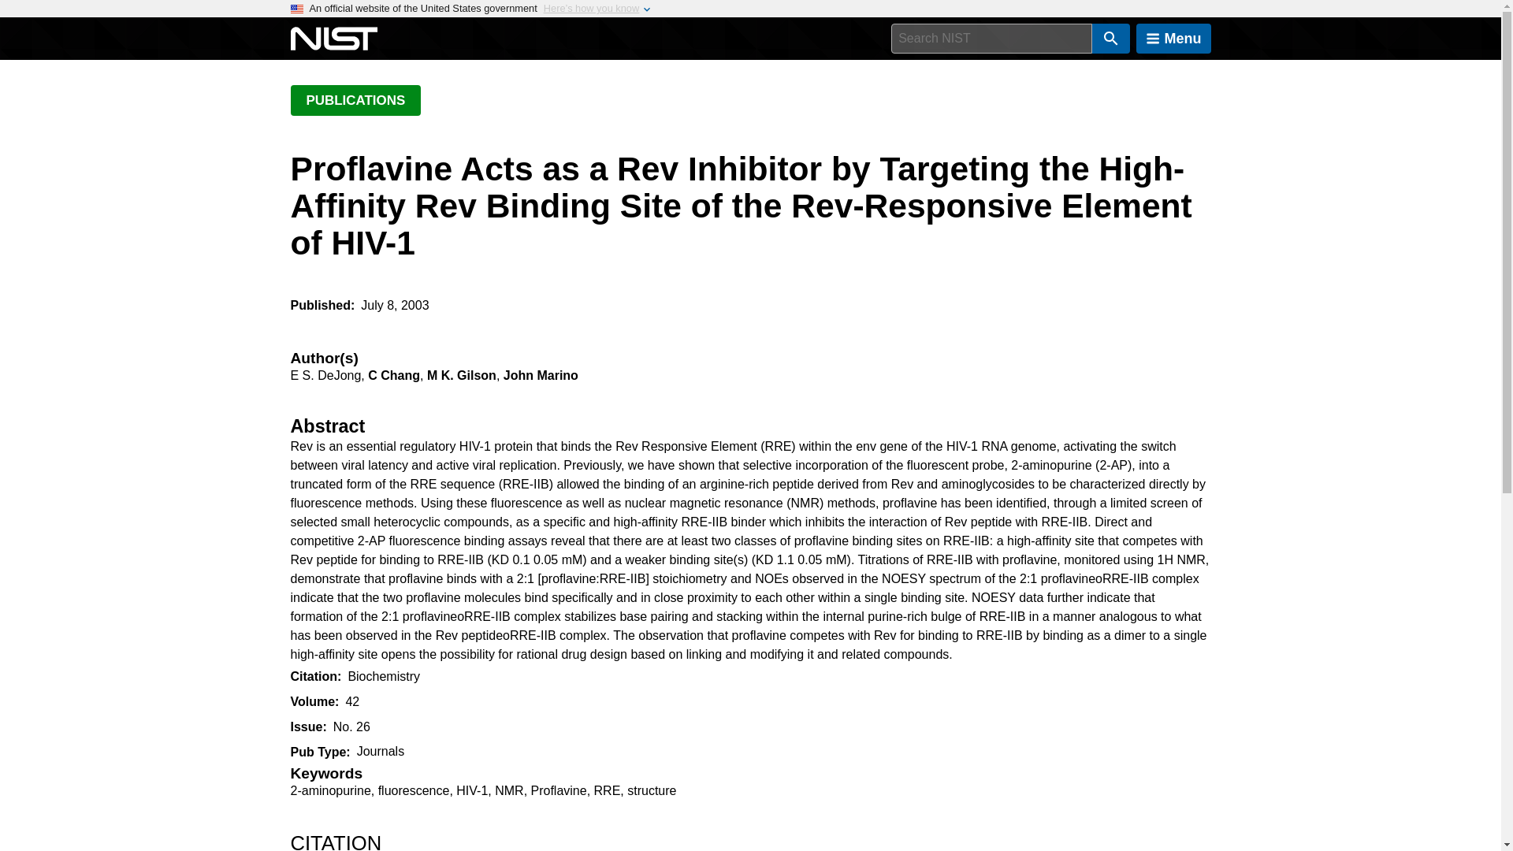 The height and width of the screenshot is (851, 1513). I want to click on PUBLICATIONS, so click(355, 100).